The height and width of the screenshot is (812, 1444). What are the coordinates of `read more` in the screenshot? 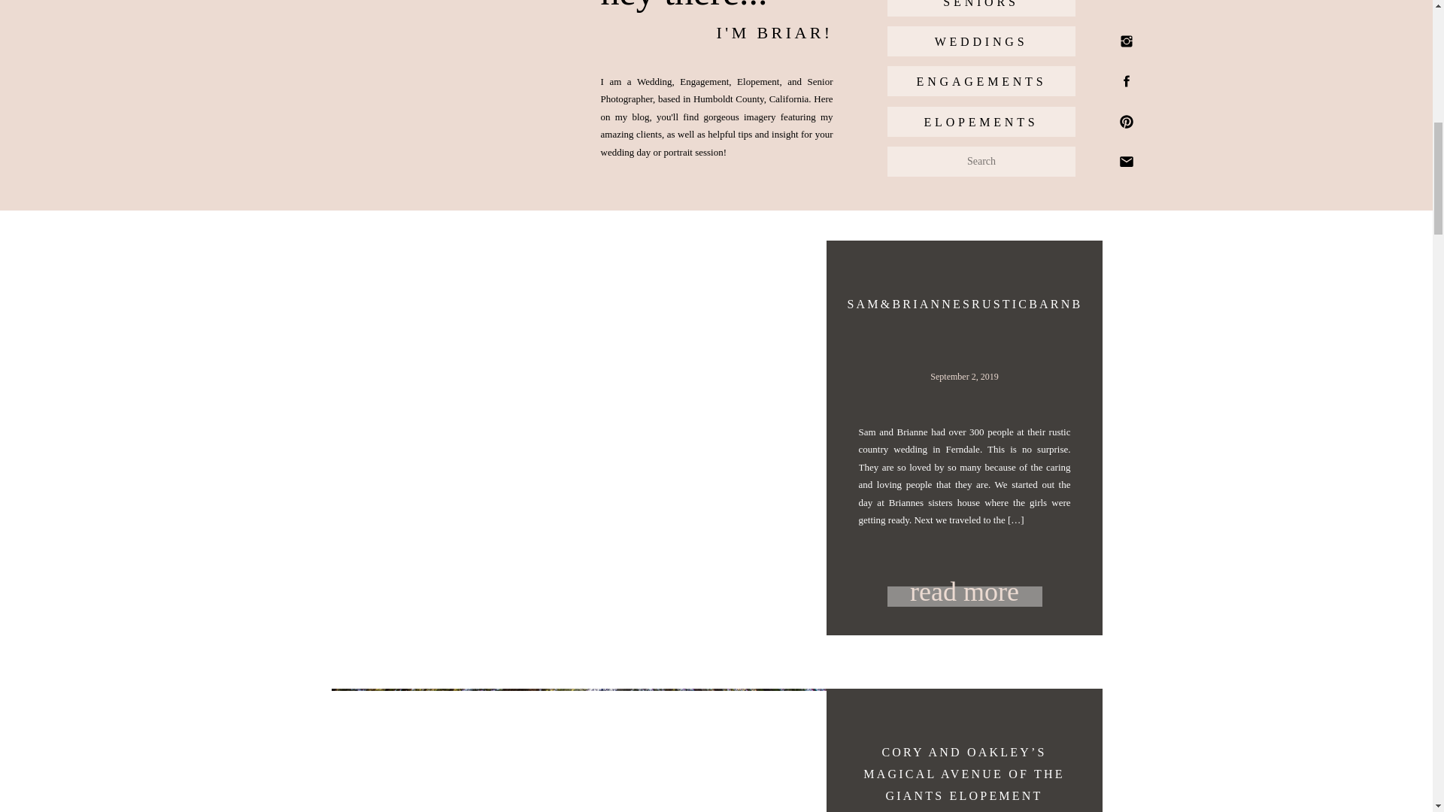 It's located at (965, 589).